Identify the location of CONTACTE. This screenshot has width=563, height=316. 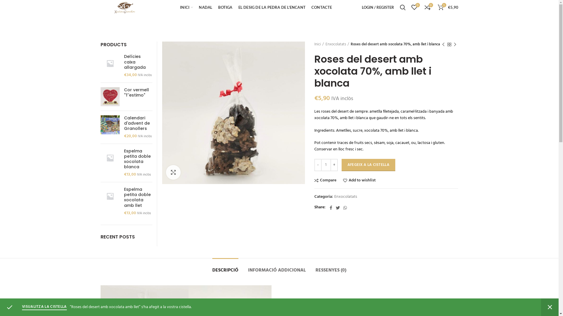
(322, 7).